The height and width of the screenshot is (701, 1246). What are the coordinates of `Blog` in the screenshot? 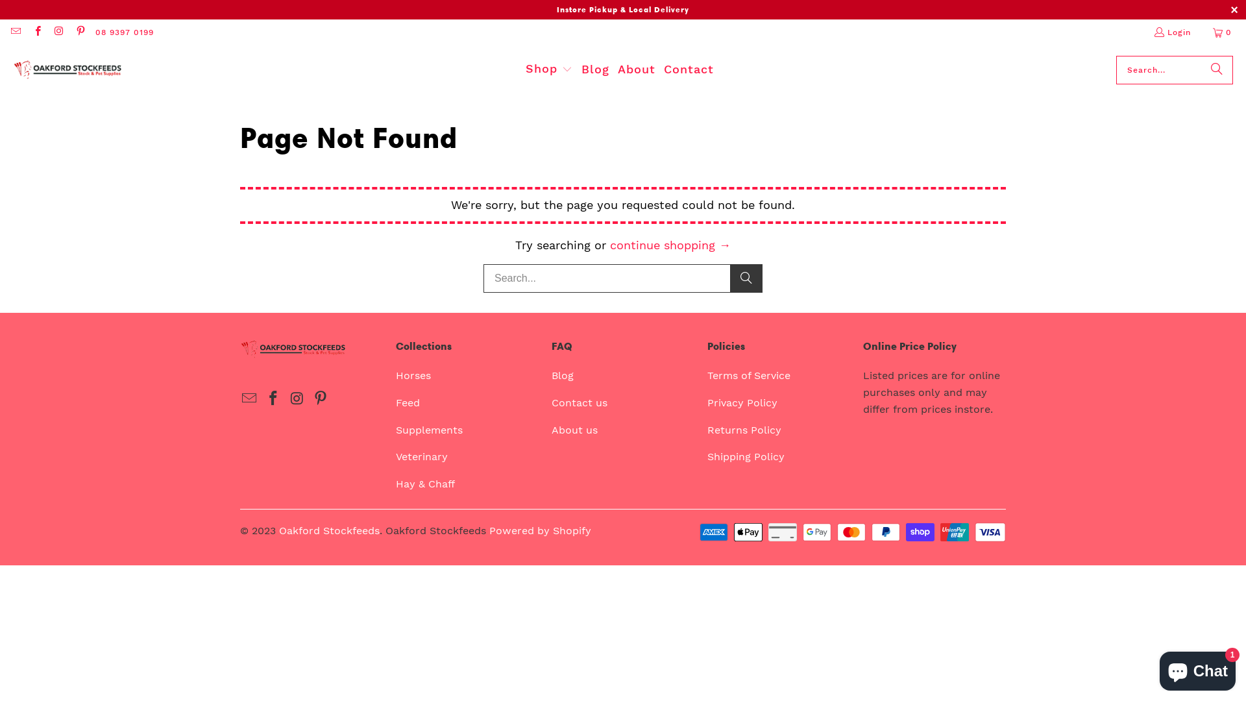 It's located at (596, 70).